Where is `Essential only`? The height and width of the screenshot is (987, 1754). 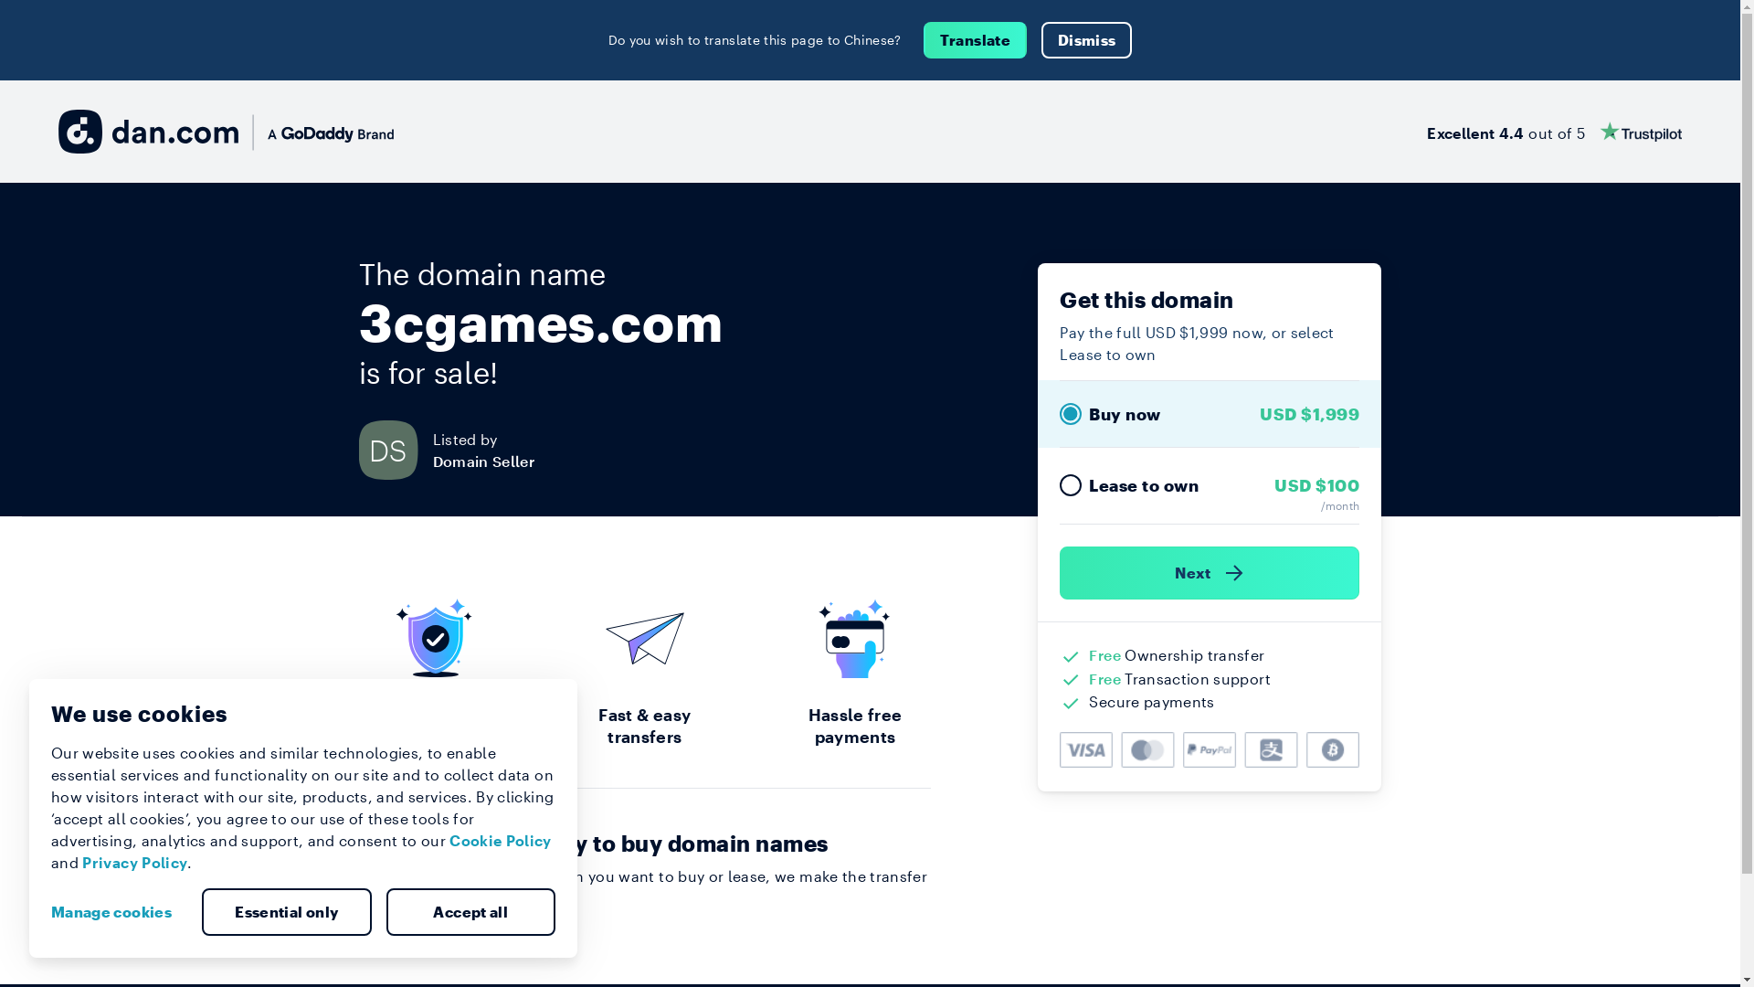
Essential only is located at coordinates (287, 912).